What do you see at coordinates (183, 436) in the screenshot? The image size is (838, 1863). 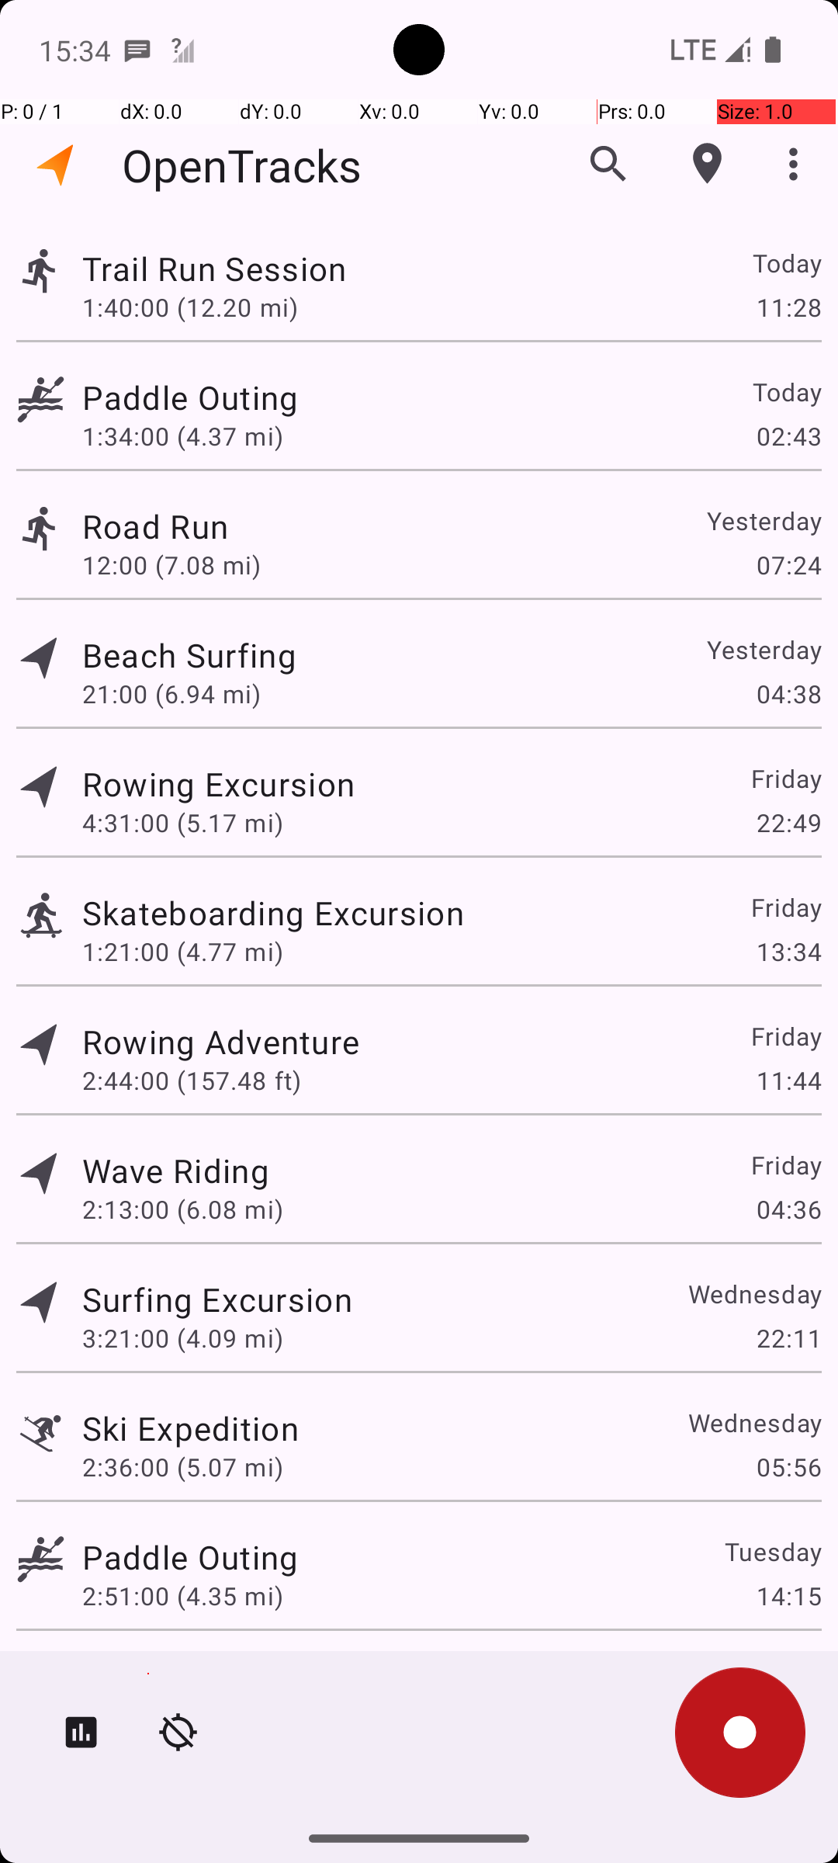 I see `1:34:00 (4.37 mi)` at bounding box center [183, 436].